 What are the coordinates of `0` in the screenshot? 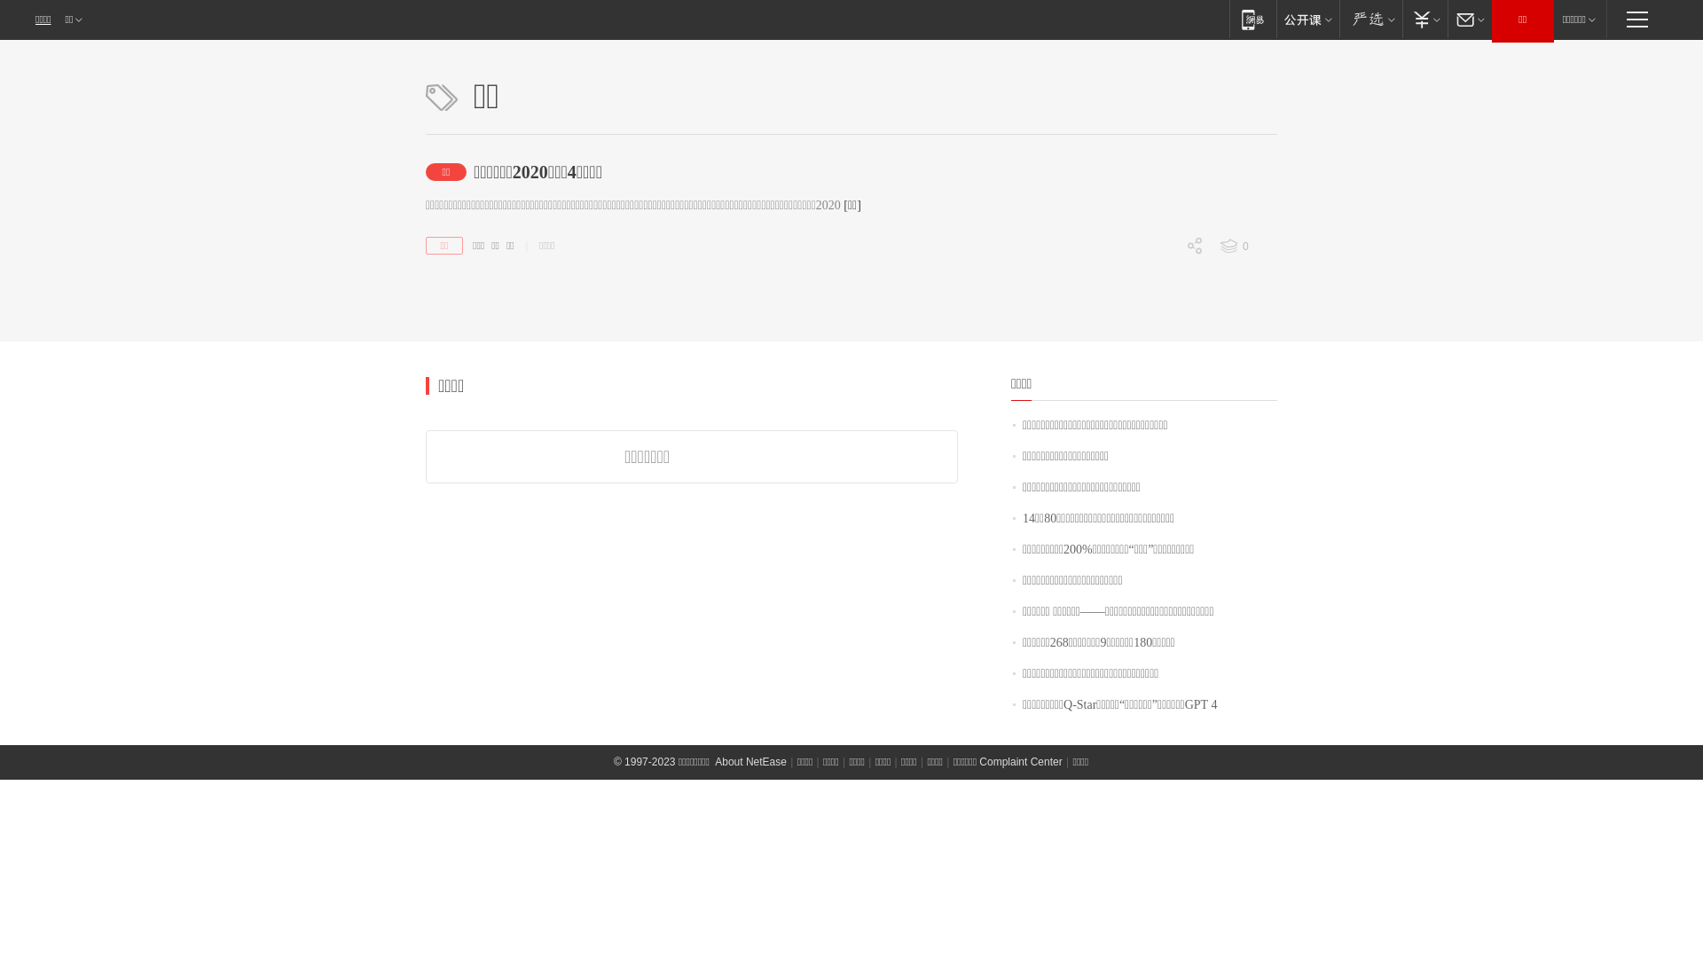 It's located at (1159, 339).